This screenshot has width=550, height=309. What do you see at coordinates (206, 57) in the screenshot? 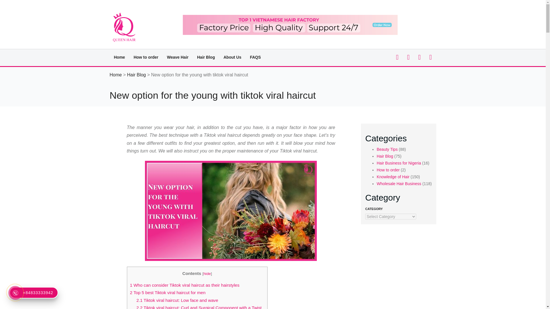
I see `Hair Blog` at bounding box center [206, 57].